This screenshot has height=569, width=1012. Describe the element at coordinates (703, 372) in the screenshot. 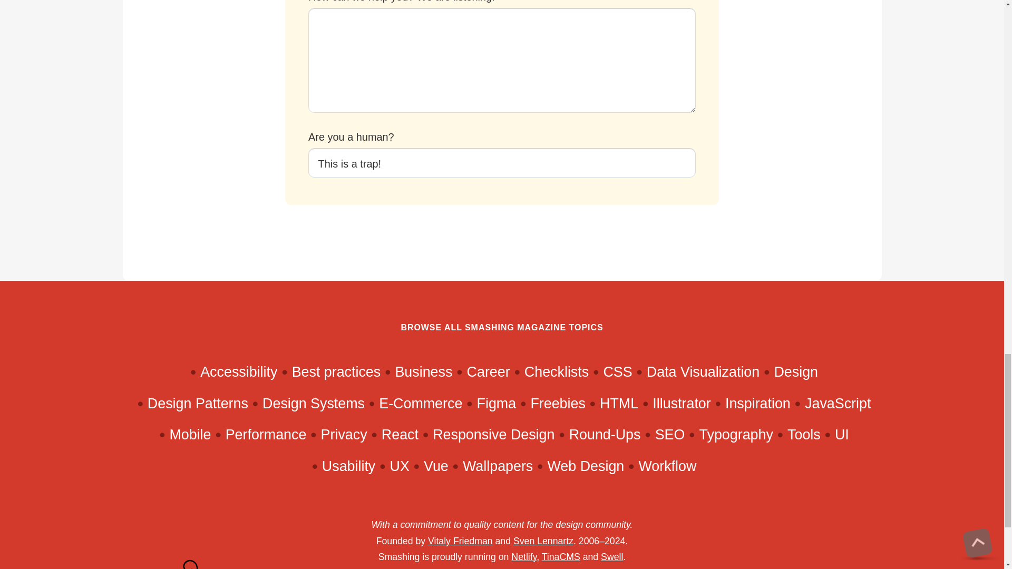

I see `Data Visualization` at that location.